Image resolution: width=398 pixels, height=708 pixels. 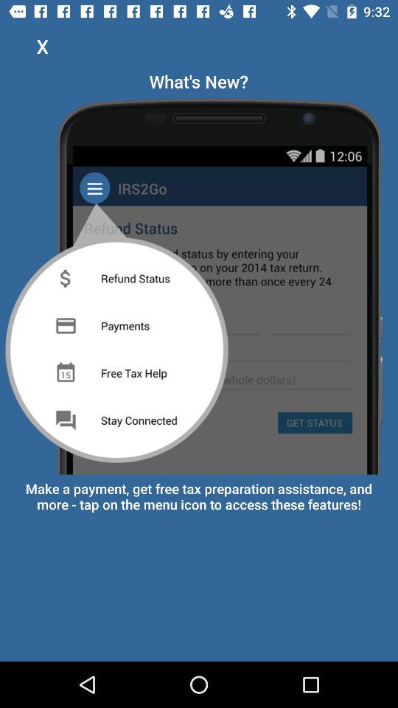 I want to click on choose app above the make a payment app, so click(x=199, y=283).